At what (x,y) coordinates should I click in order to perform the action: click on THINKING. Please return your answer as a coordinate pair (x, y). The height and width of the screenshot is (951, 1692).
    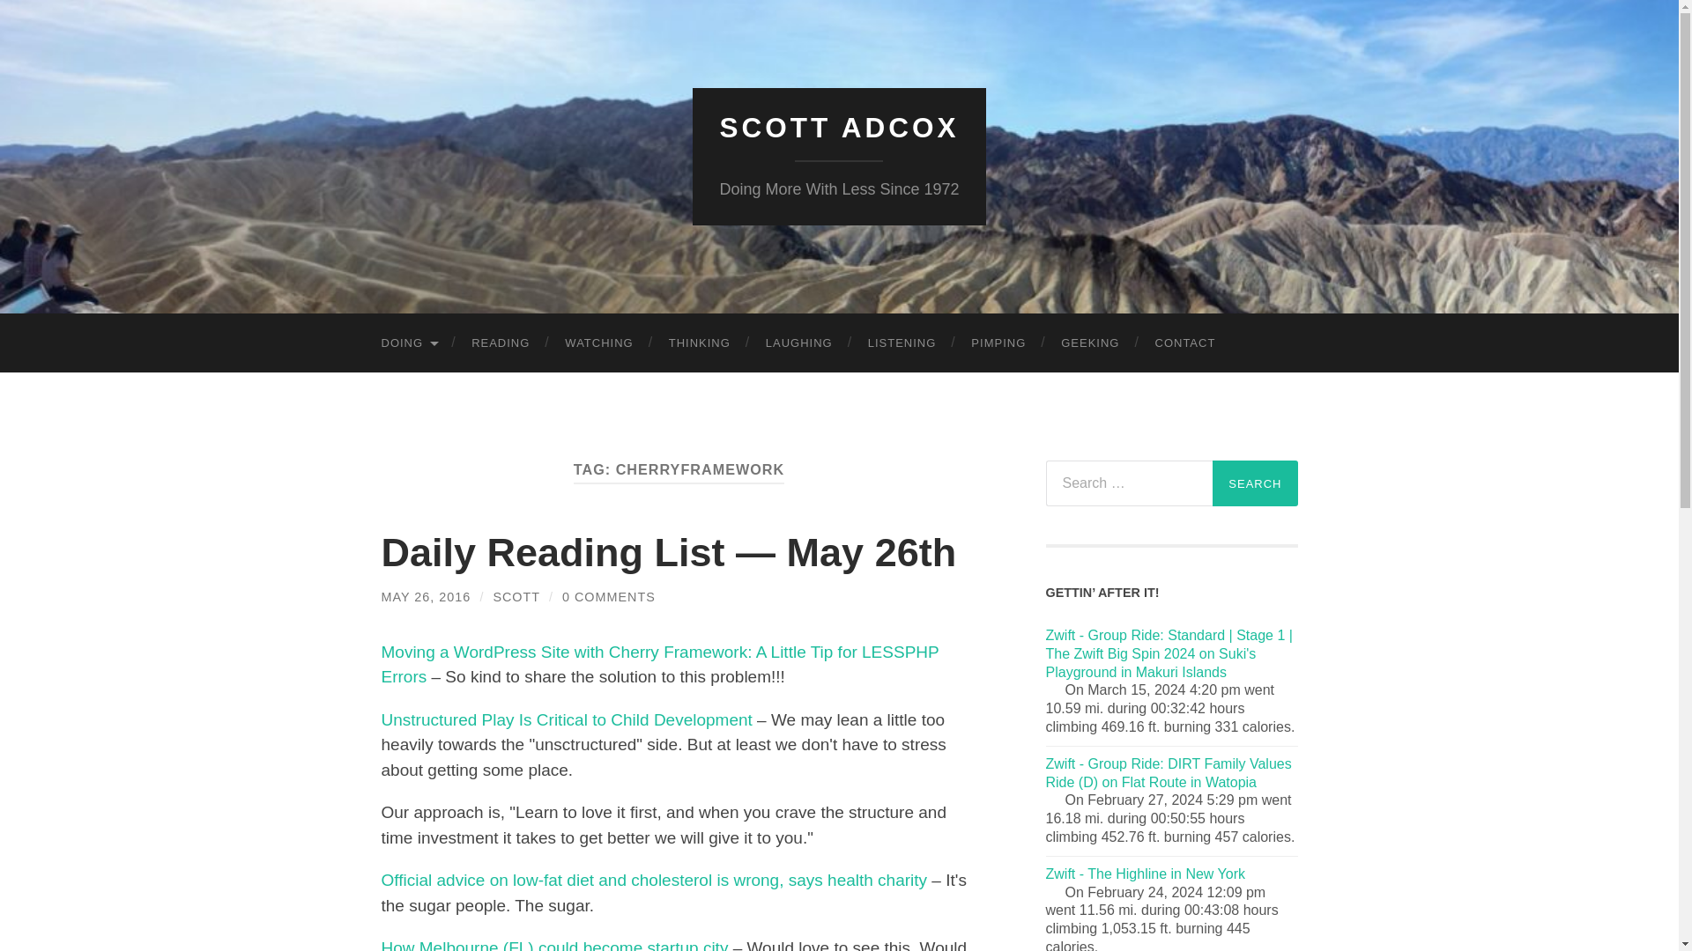
    Looking at the image, I should click on (700, 343).